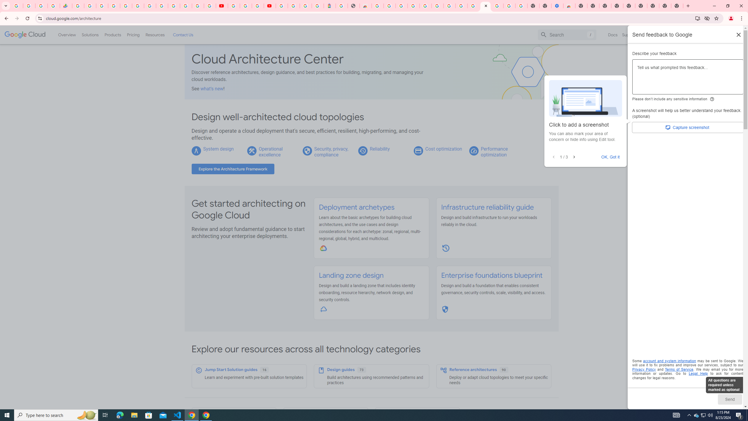 This screenshot has height=421, width=748. I want to click on Send, so click(730, 399).